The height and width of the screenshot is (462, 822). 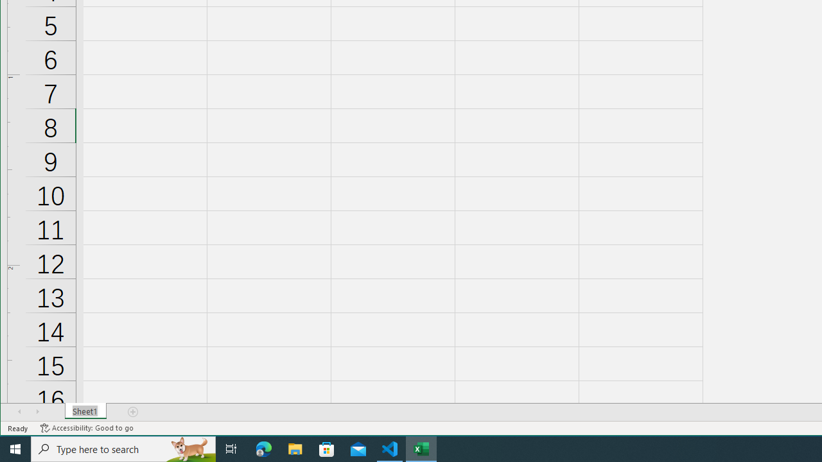 What do you see at coordinates (123, 449) in the screenshot?
I see `Type here to search` at bounding box center [123, 449].